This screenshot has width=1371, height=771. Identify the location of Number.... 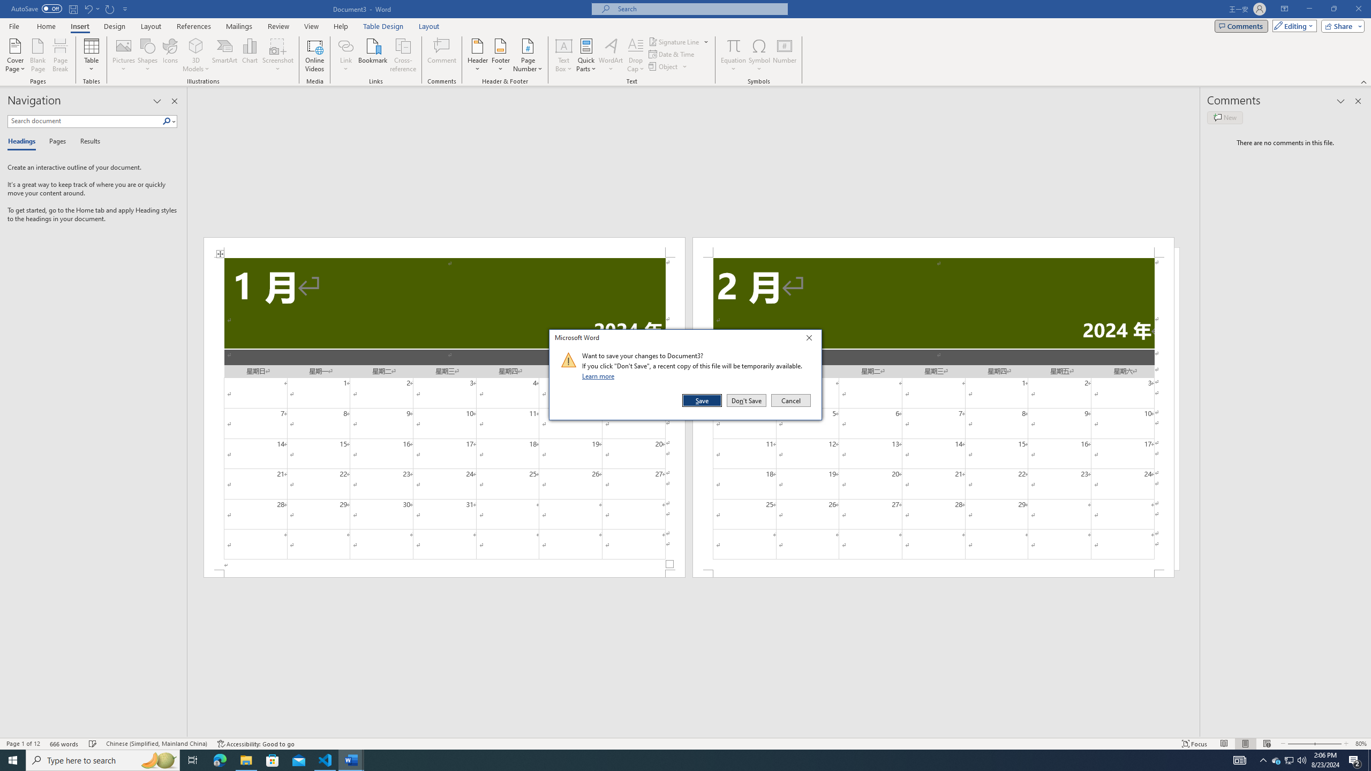
(785, 55).